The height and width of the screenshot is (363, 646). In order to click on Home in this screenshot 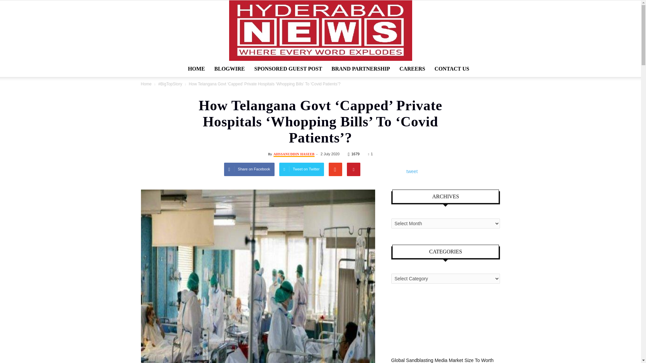, I will do `click(146, 84)`.